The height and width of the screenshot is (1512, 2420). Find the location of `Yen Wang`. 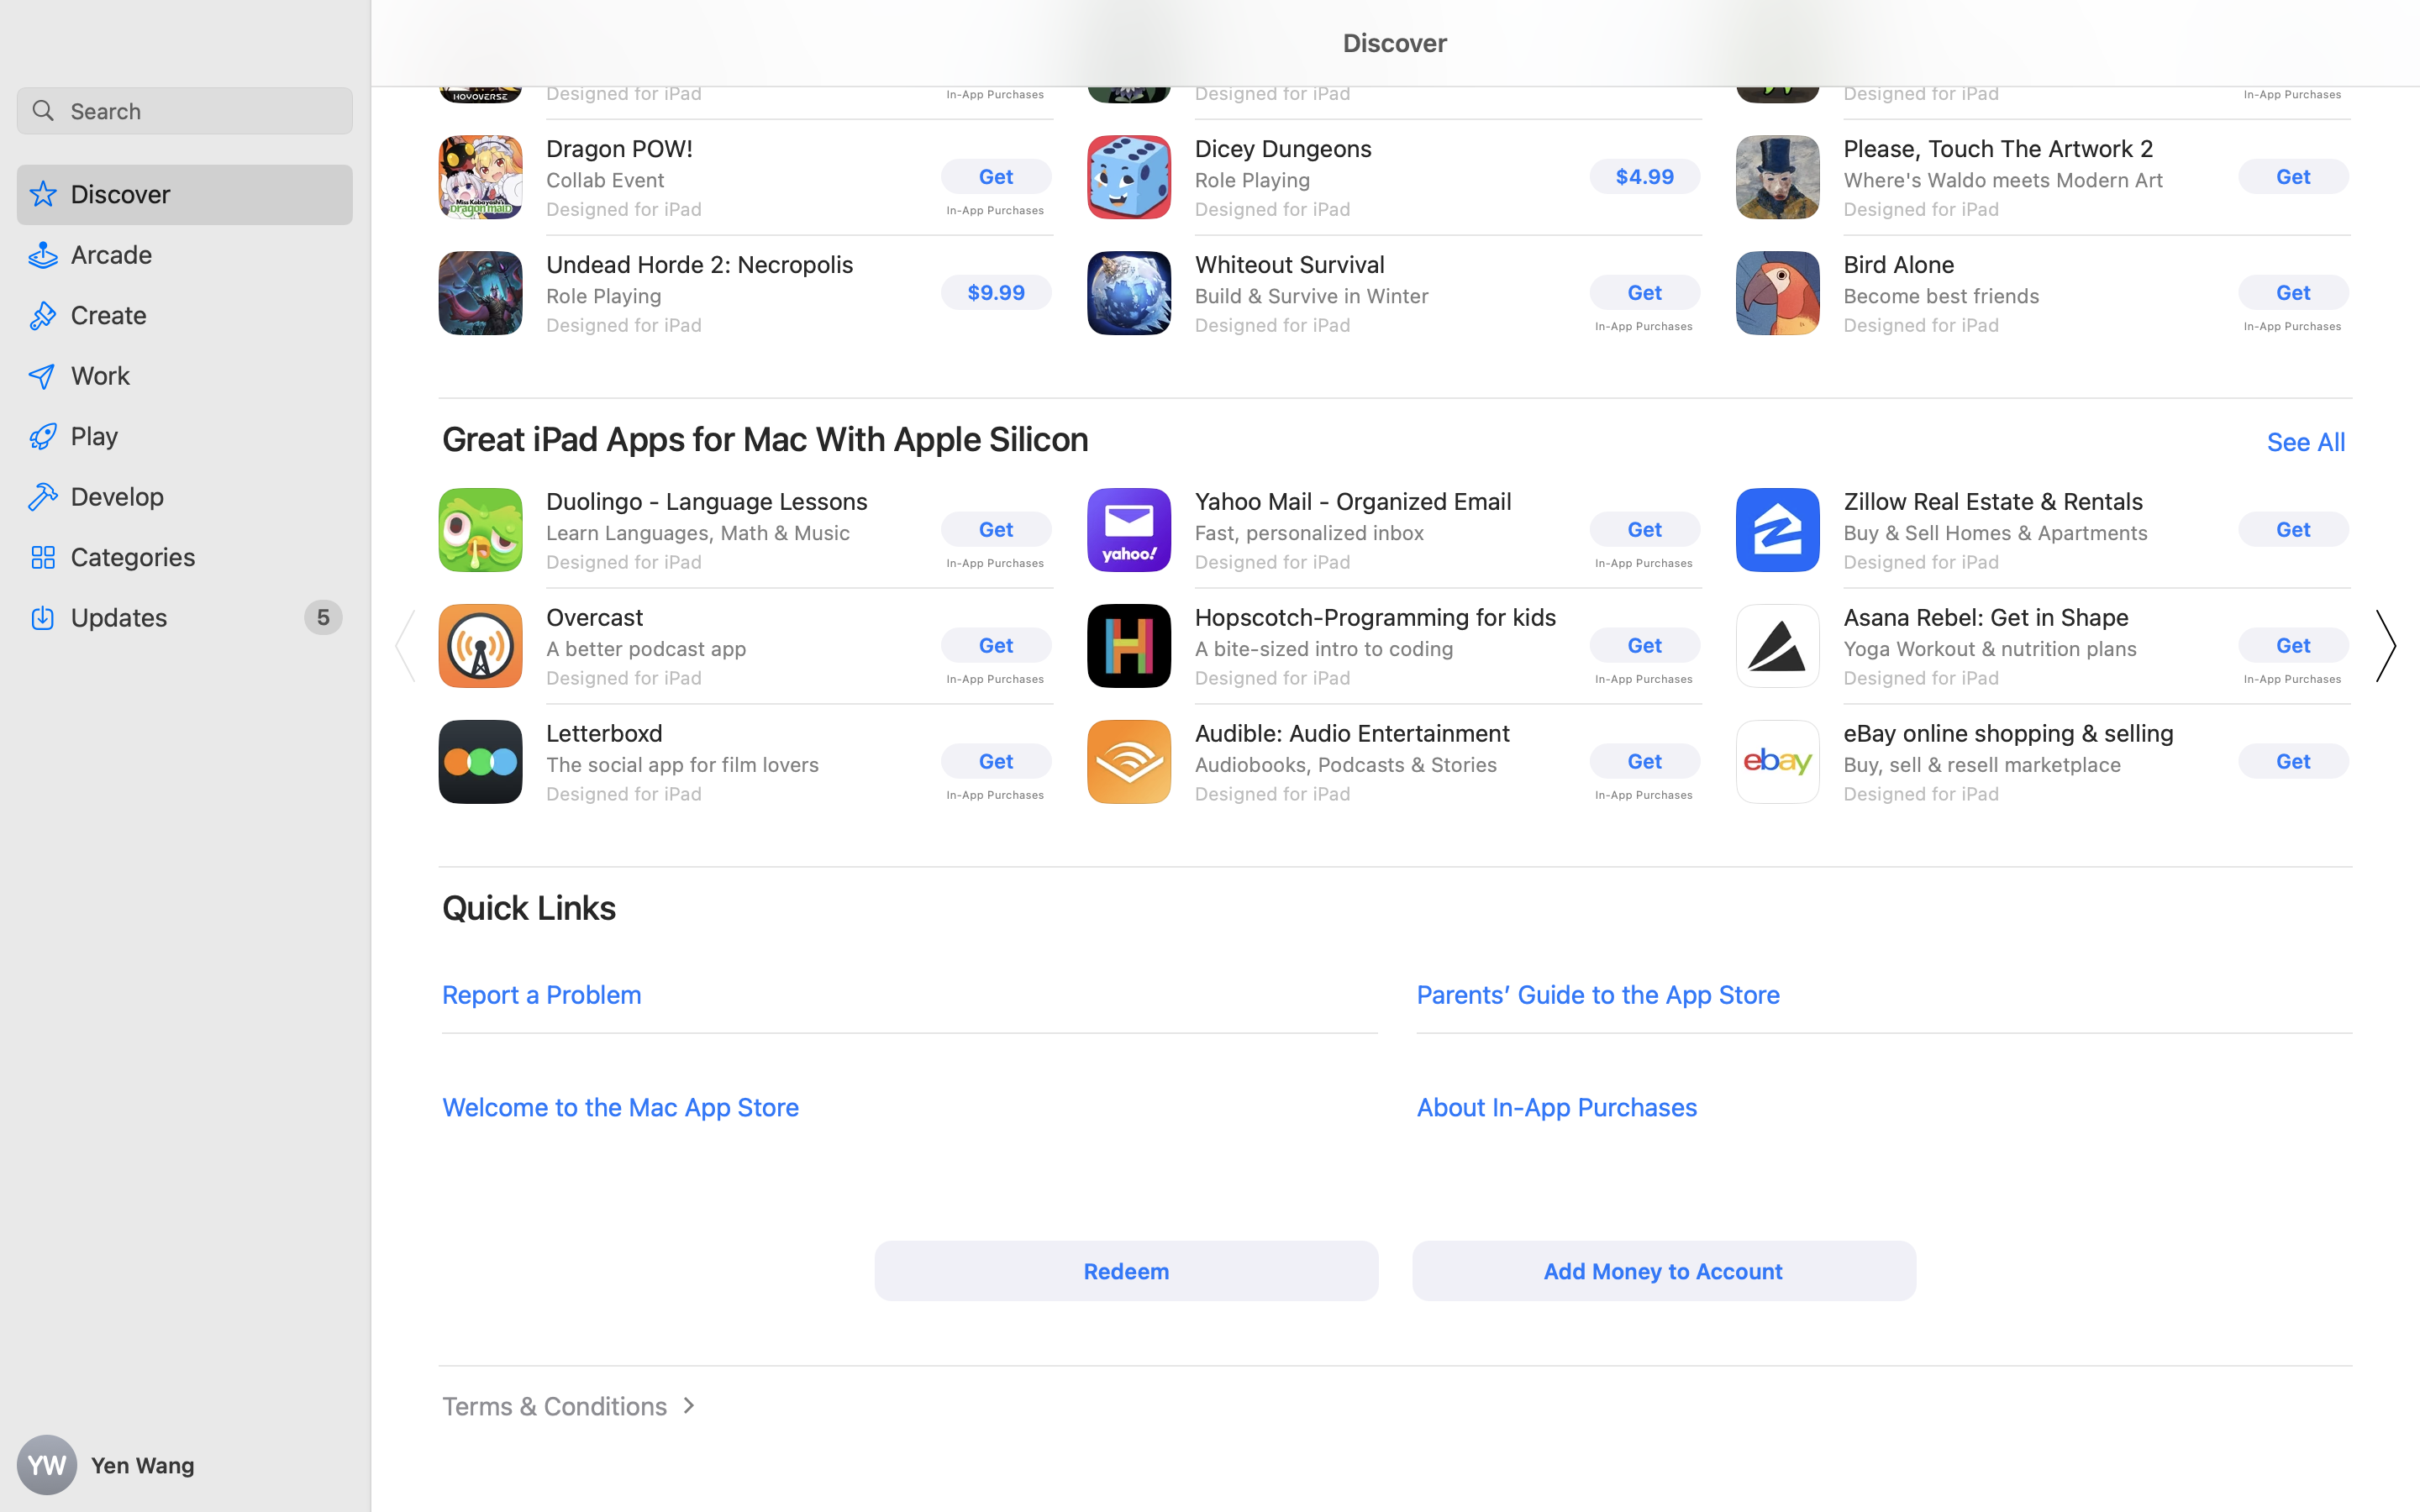

Yen Wang is located at coordinates (185, 1465).